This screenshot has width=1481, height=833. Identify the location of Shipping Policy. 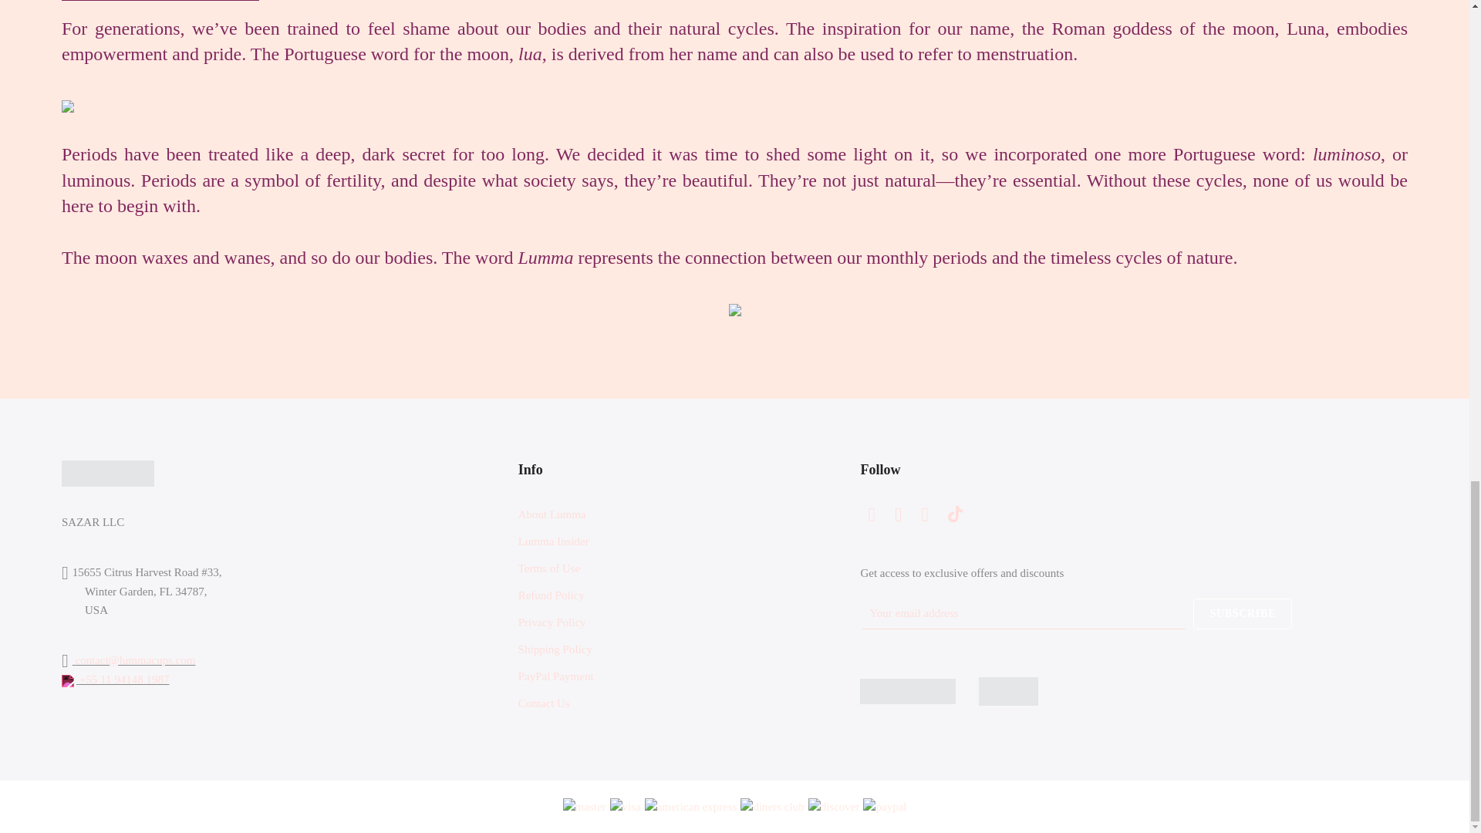
(555, 649).